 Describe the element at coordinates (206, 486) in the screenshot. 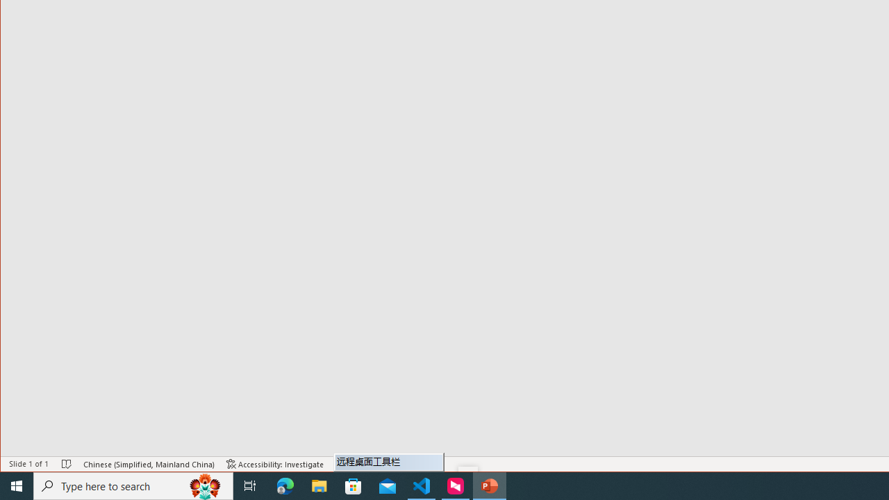

I see `Search highlights icon opens search home window` at that location.